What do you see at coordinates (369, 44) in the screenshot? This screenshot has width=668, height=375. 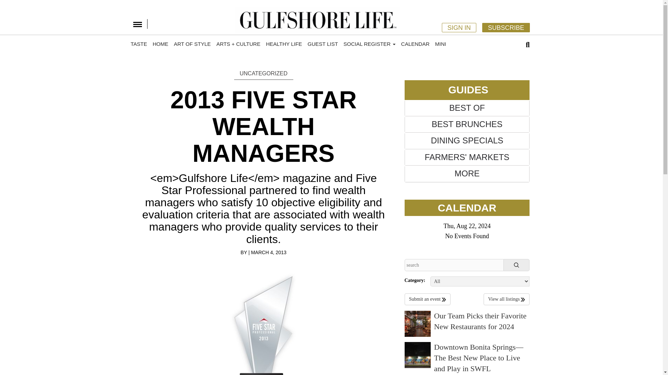 I see `SOCIAL REGISTER` at bounding box center [369, 44].